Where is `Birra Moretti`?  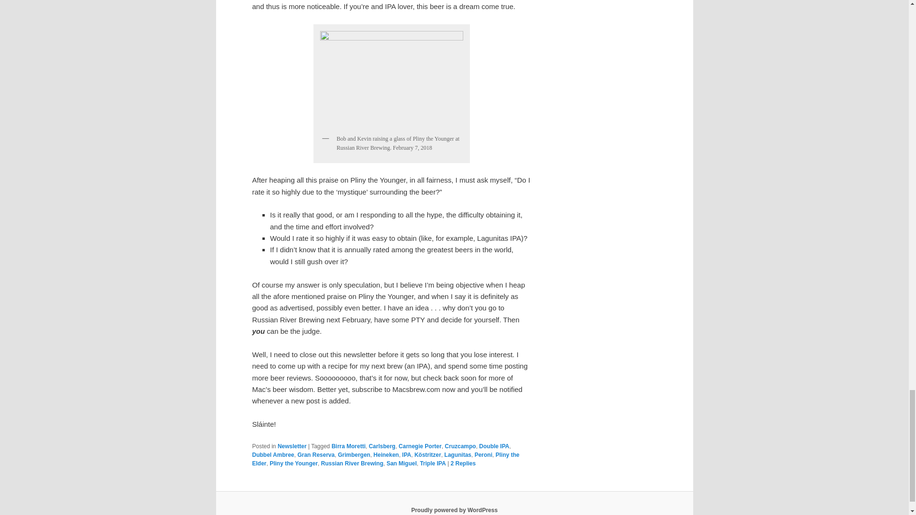 Birra Moretti is located at coordinates (348, 446).